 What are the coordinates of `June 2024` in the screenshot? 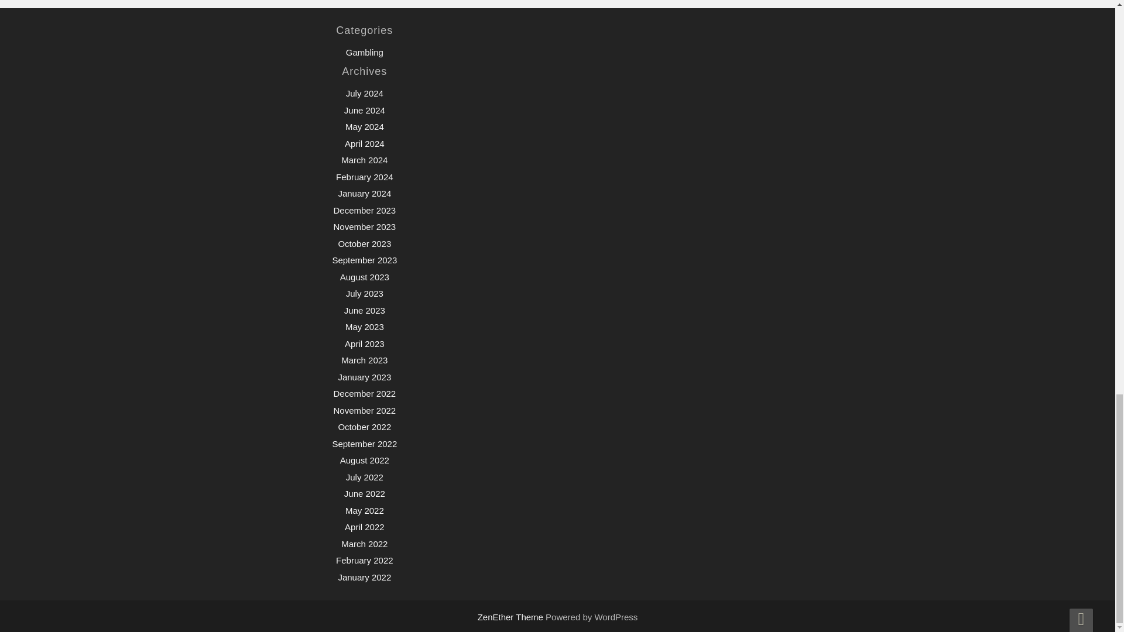 It's located at (364, 110).